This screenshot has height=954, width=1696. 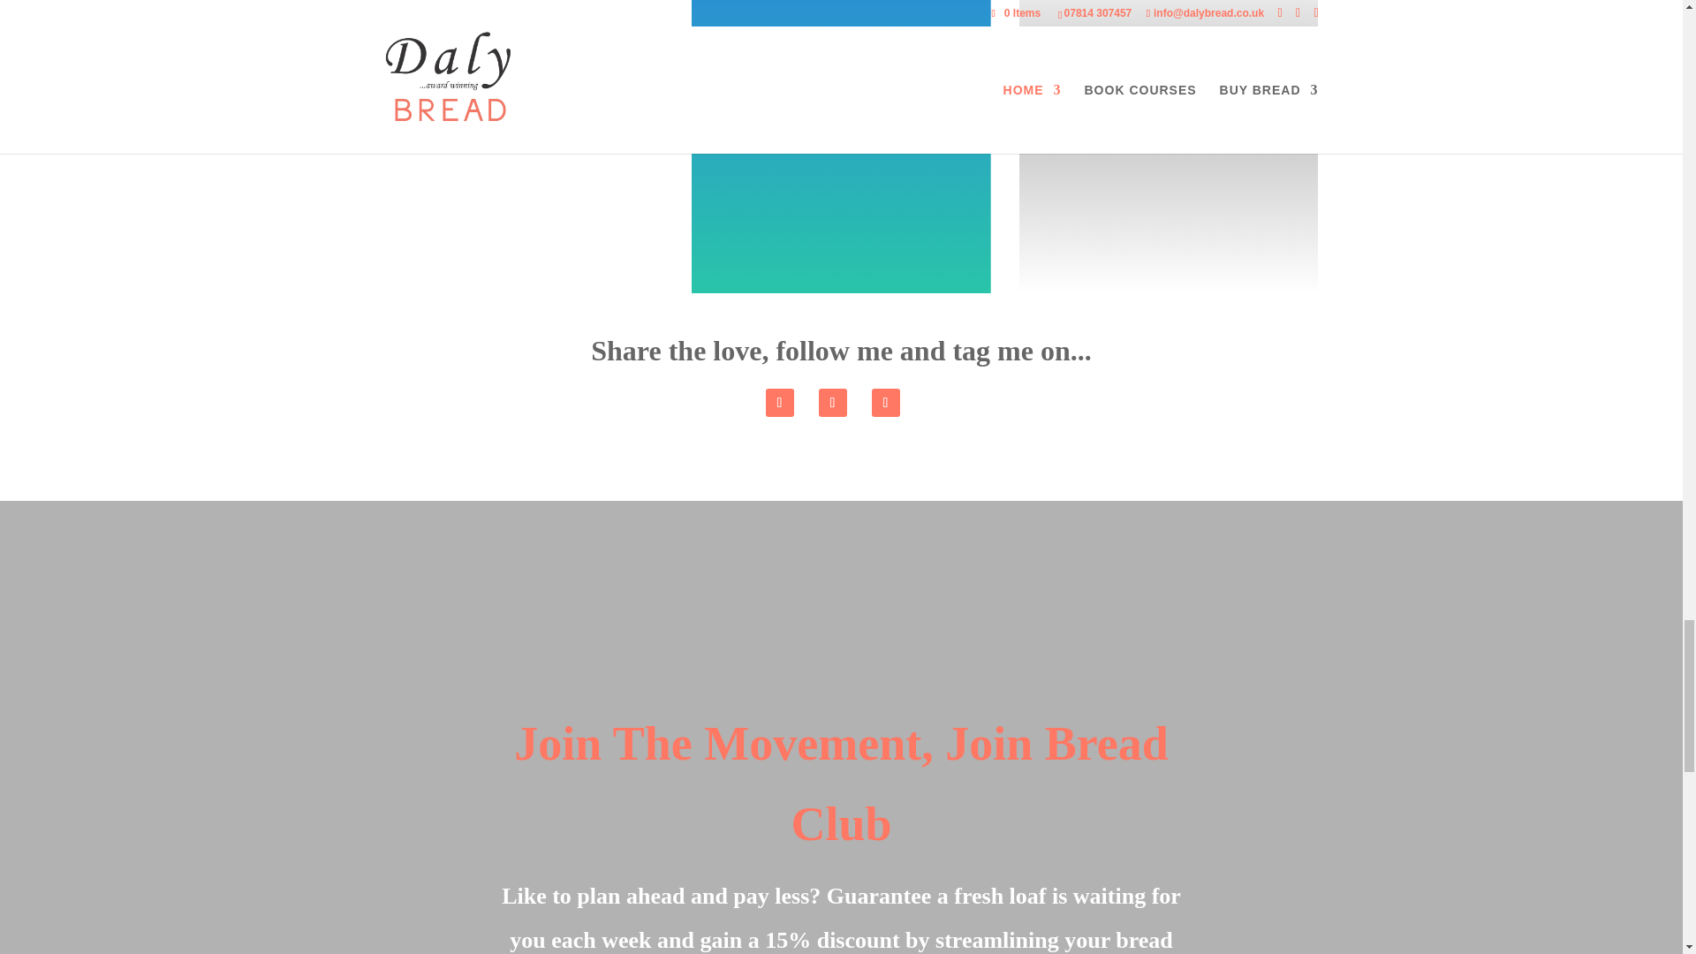 I want to click on Follow on Facebook, so click(x=832, y=402).